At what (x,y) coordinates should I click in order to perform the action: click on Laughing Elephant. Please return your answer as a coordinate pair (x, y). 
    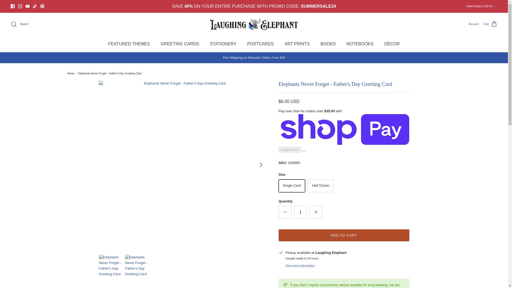
    Looking at the image, I should click on (254, 24).